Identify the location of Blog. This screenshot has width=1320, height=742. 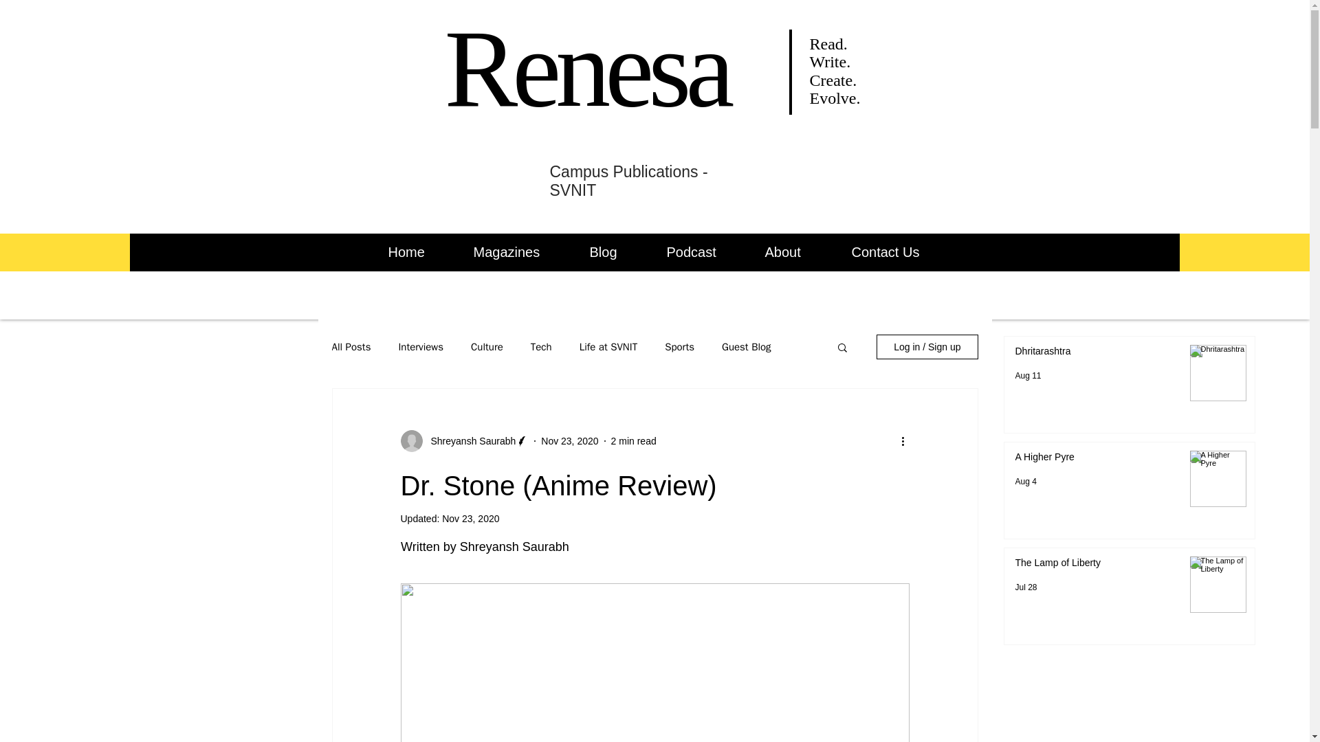
(617, 252).